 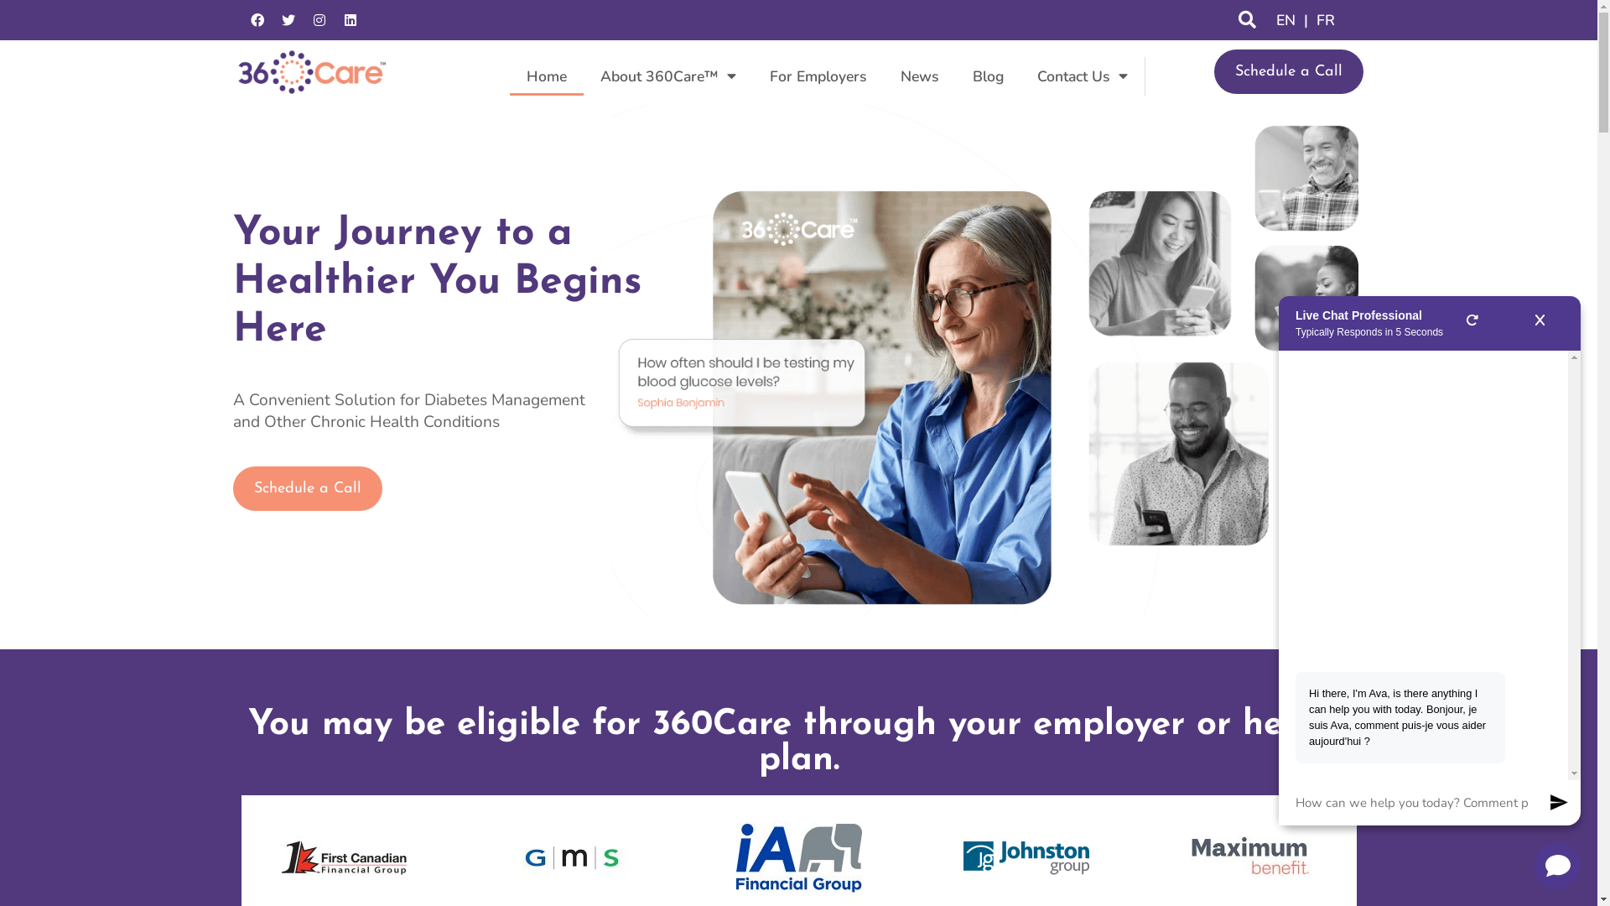 I want to click on Contact Us, so click(x=1083, y=76).